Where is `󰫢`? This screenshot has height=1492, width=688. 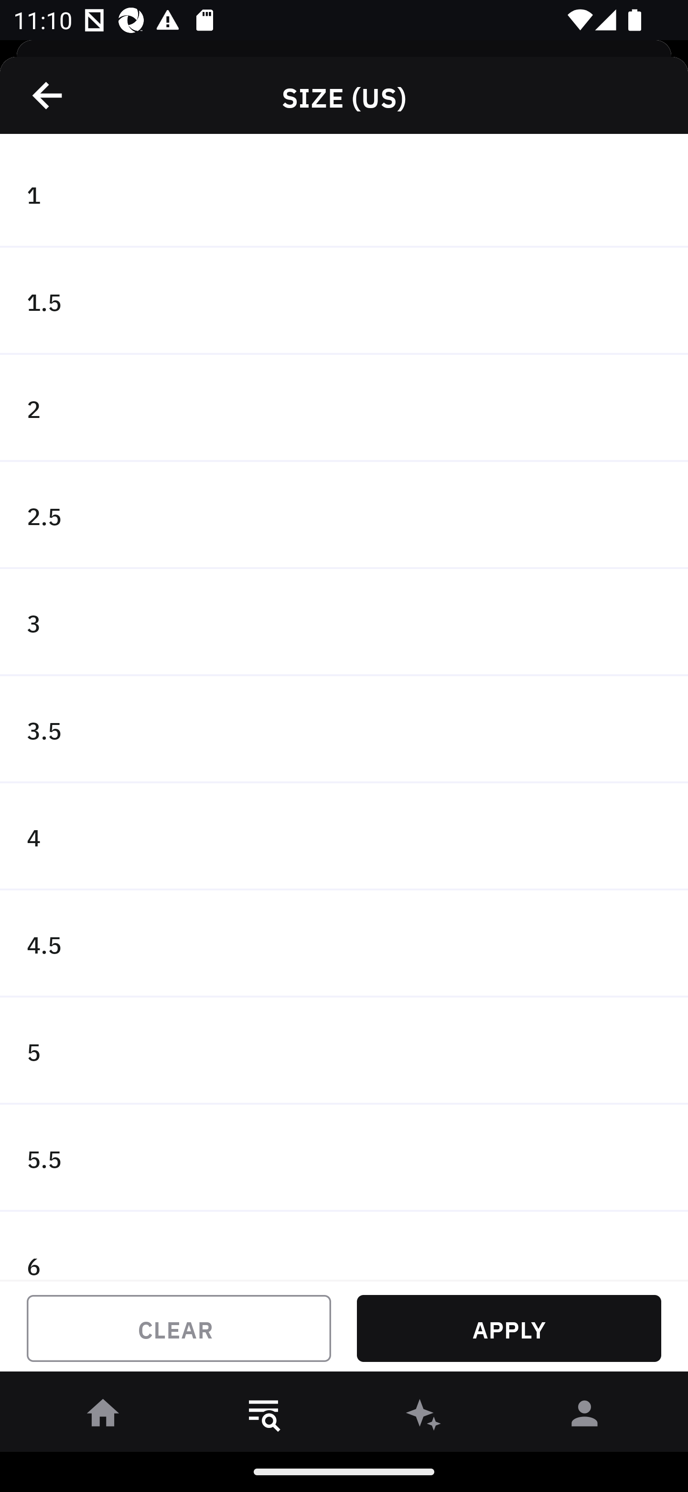
󰫢 is located at coordinates (424, 1416).